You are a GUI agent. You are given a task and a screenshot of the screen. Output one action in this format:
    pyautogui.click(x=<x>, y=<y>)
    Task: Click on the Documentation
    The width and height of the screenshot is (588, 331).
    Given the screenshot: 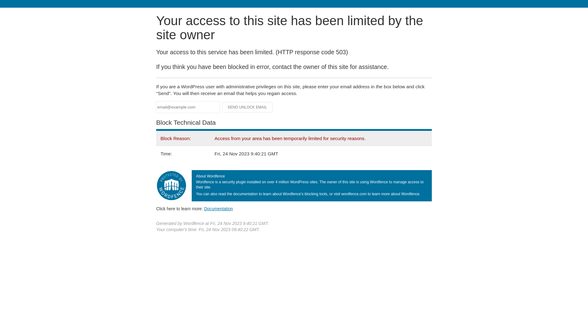 What is the action you would take?
    pyautogui.click(x=218, y=209)
    